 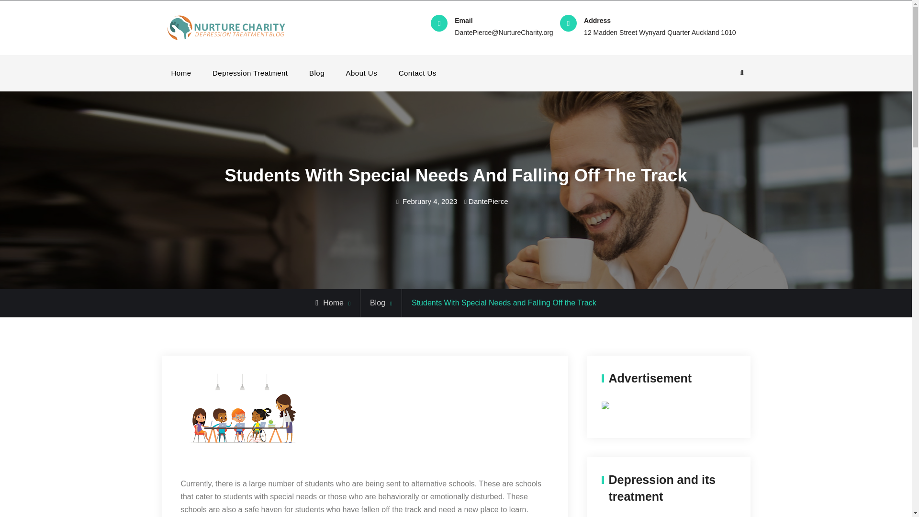 I want to click on About Us, so click(x=361, y=73).